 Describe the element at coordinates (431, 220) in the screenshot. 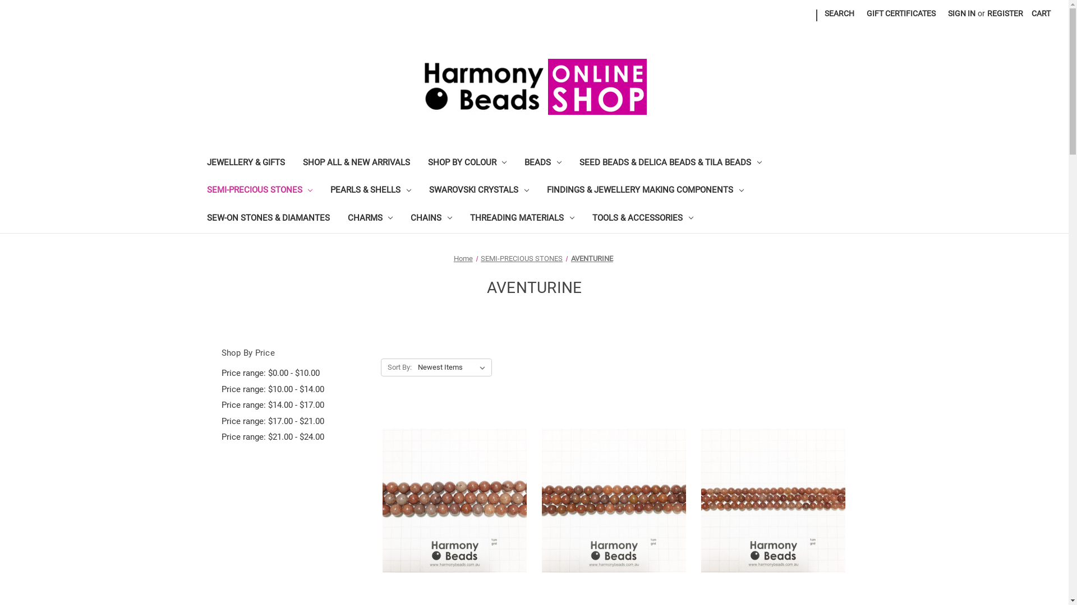

I see `CHAINS` at that location.